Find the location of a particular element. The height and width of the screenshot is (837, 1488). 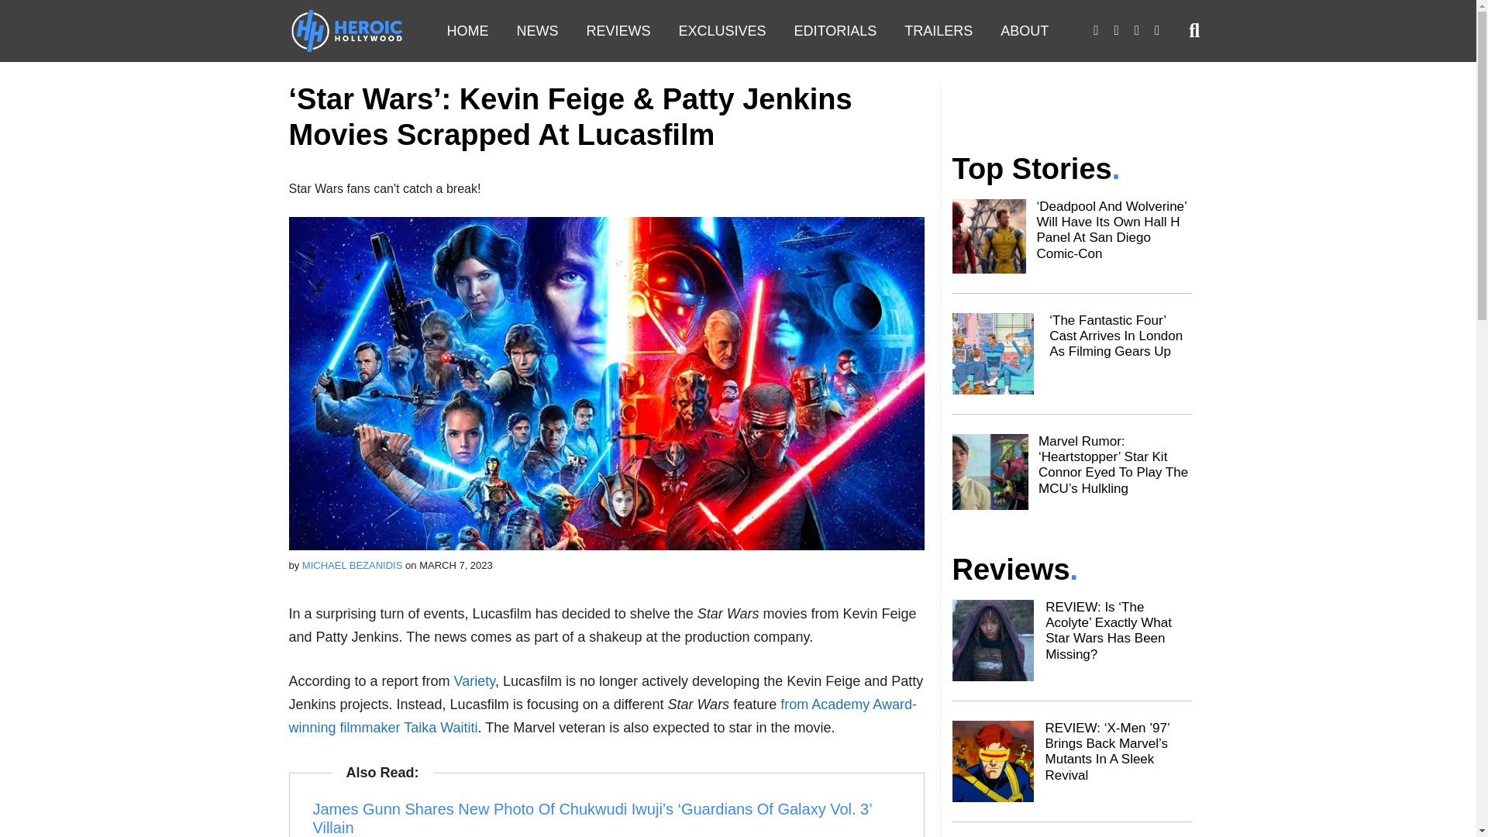

NEWS is located at coordinates (536, 31).